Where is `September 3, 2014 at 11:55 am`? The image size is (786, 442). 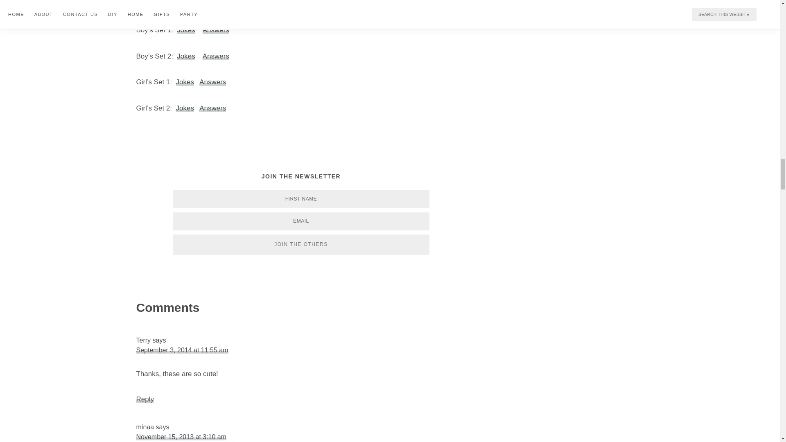 September 3, 2014 at 11:55 am is located at coordinates (182, 350).